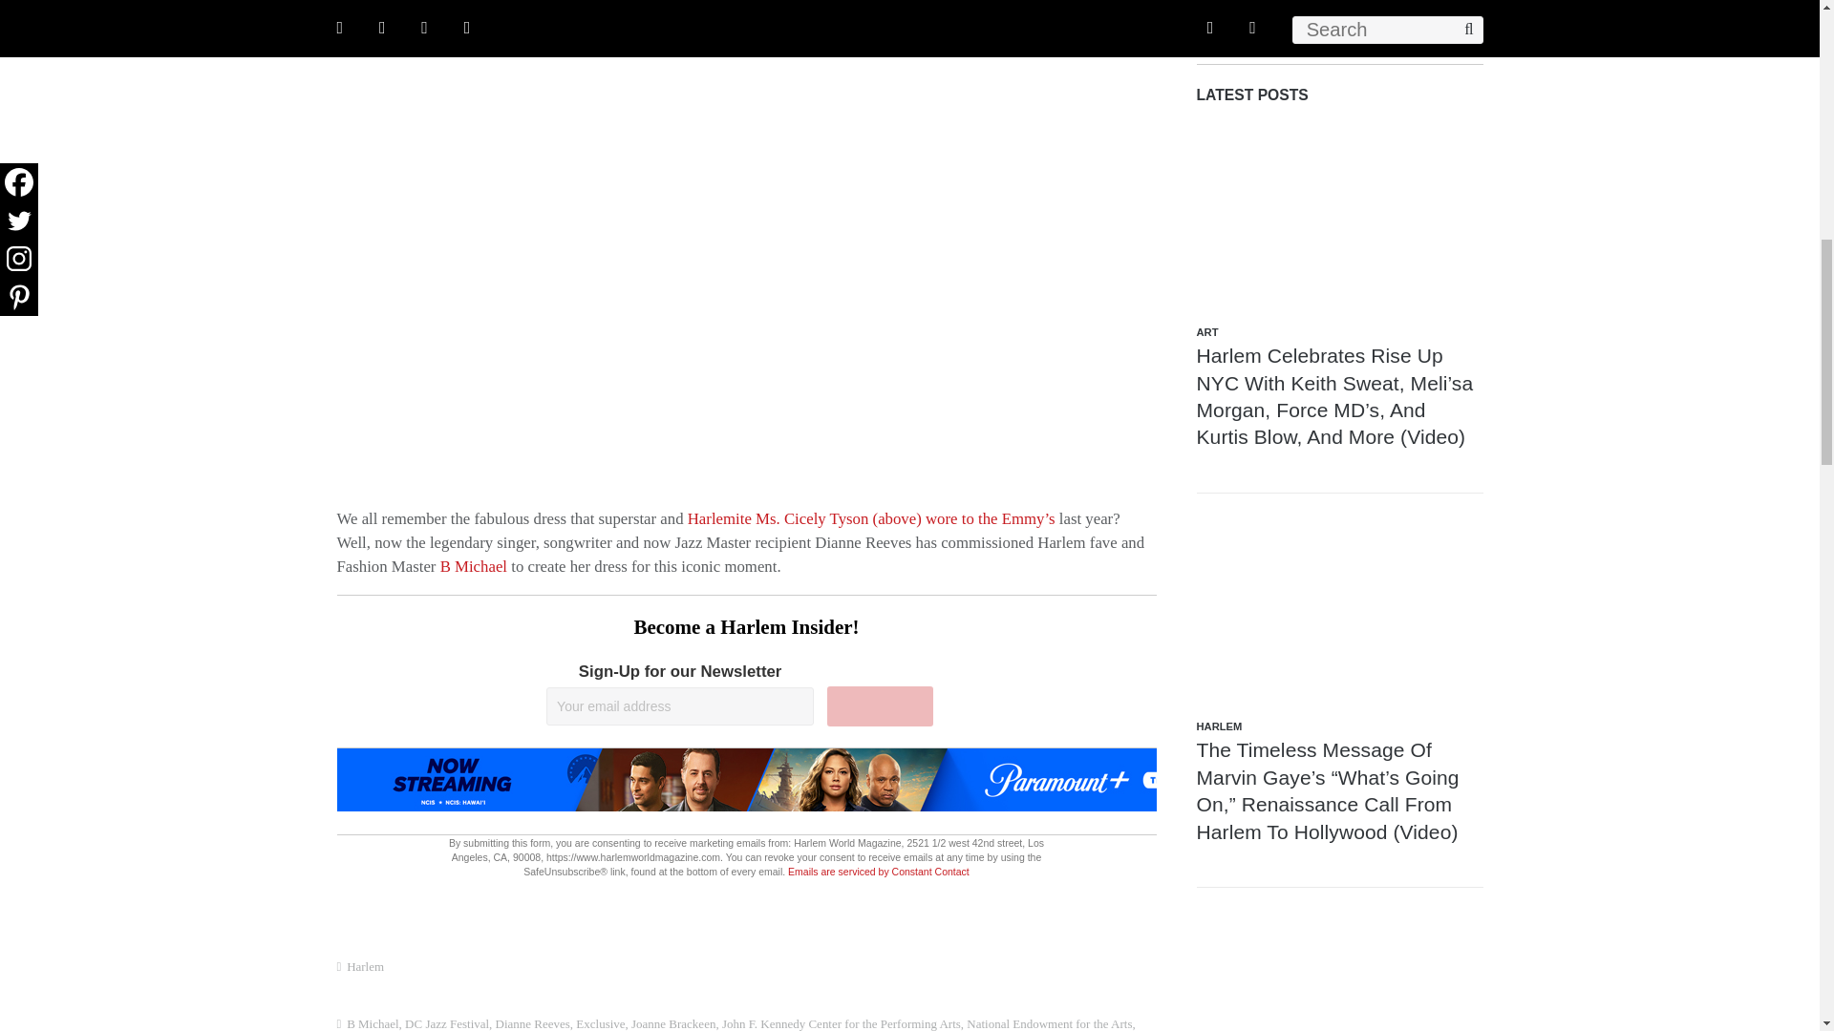 Image resolution: width=1834 pixels, height=1031 pixels. I want to click on Sign up, so click(880, 706).